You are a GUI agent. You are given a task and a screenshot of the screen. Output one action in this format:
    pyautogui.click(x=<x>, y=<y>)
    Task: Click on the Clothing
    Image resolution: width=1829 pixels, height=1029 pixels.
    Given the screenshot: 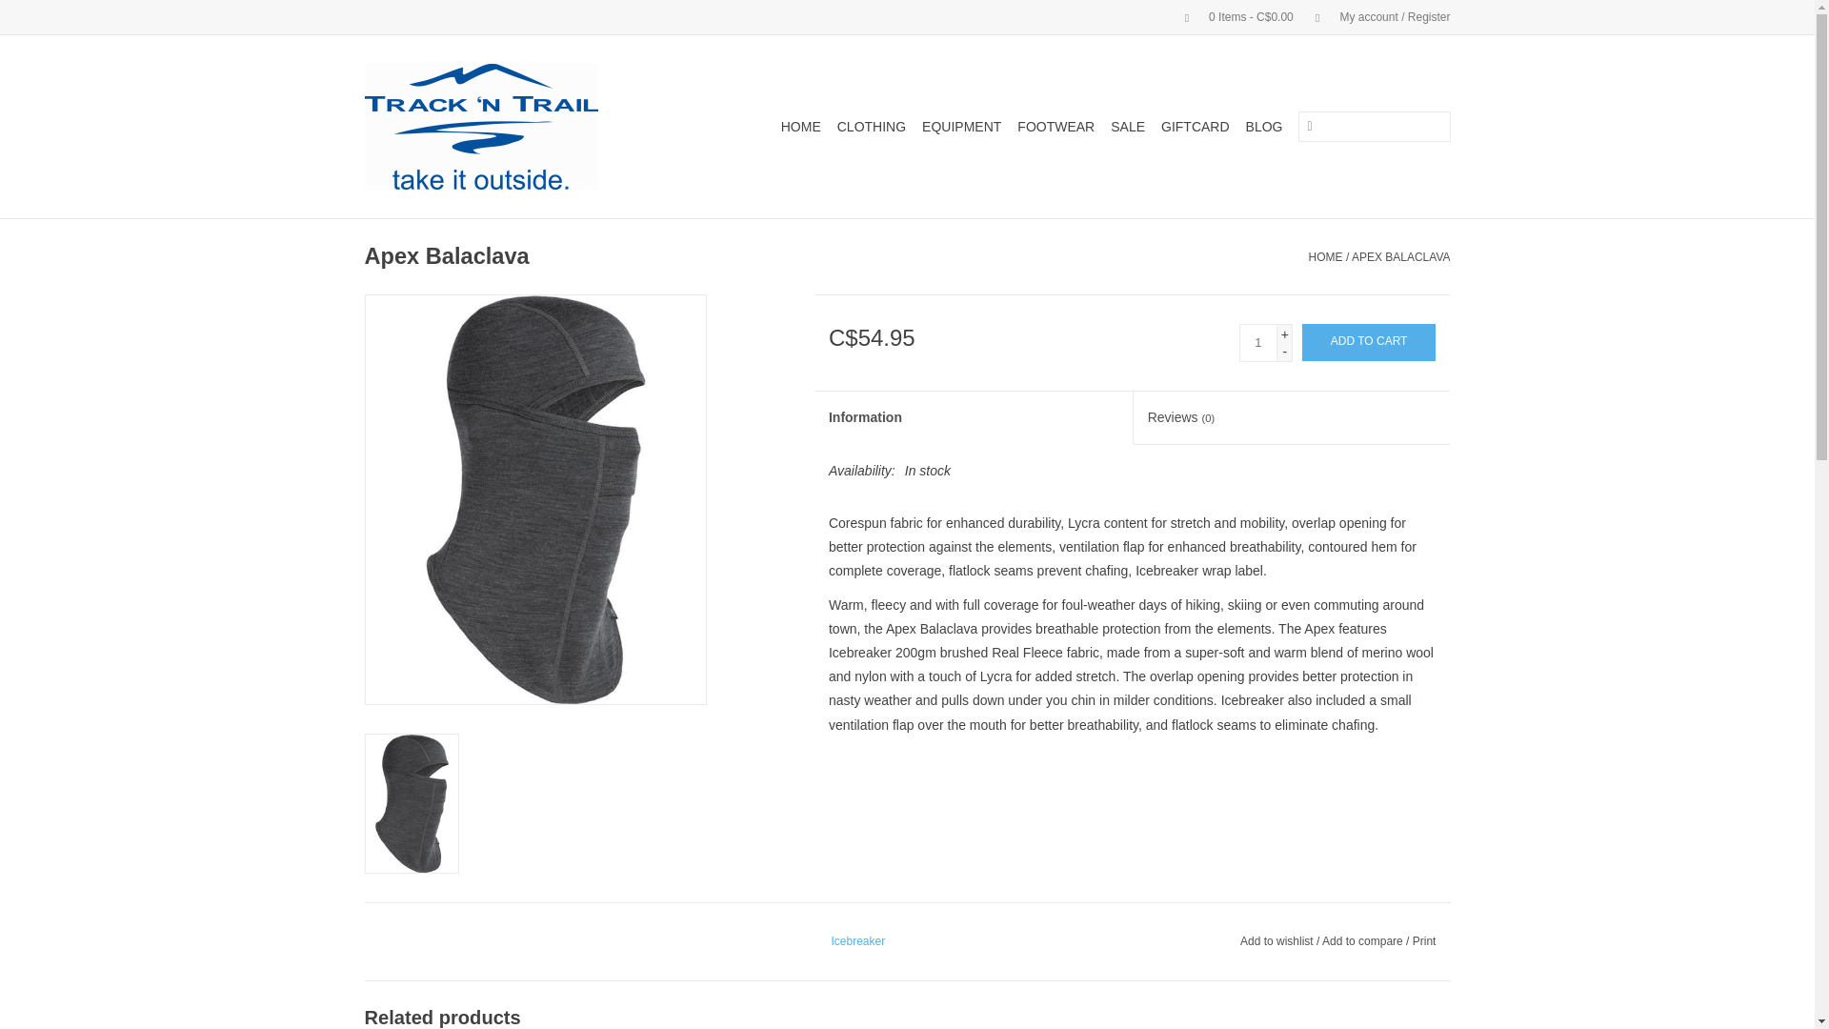 What is the action you would take?
    pyautogui.click(x=871, y=126)
    